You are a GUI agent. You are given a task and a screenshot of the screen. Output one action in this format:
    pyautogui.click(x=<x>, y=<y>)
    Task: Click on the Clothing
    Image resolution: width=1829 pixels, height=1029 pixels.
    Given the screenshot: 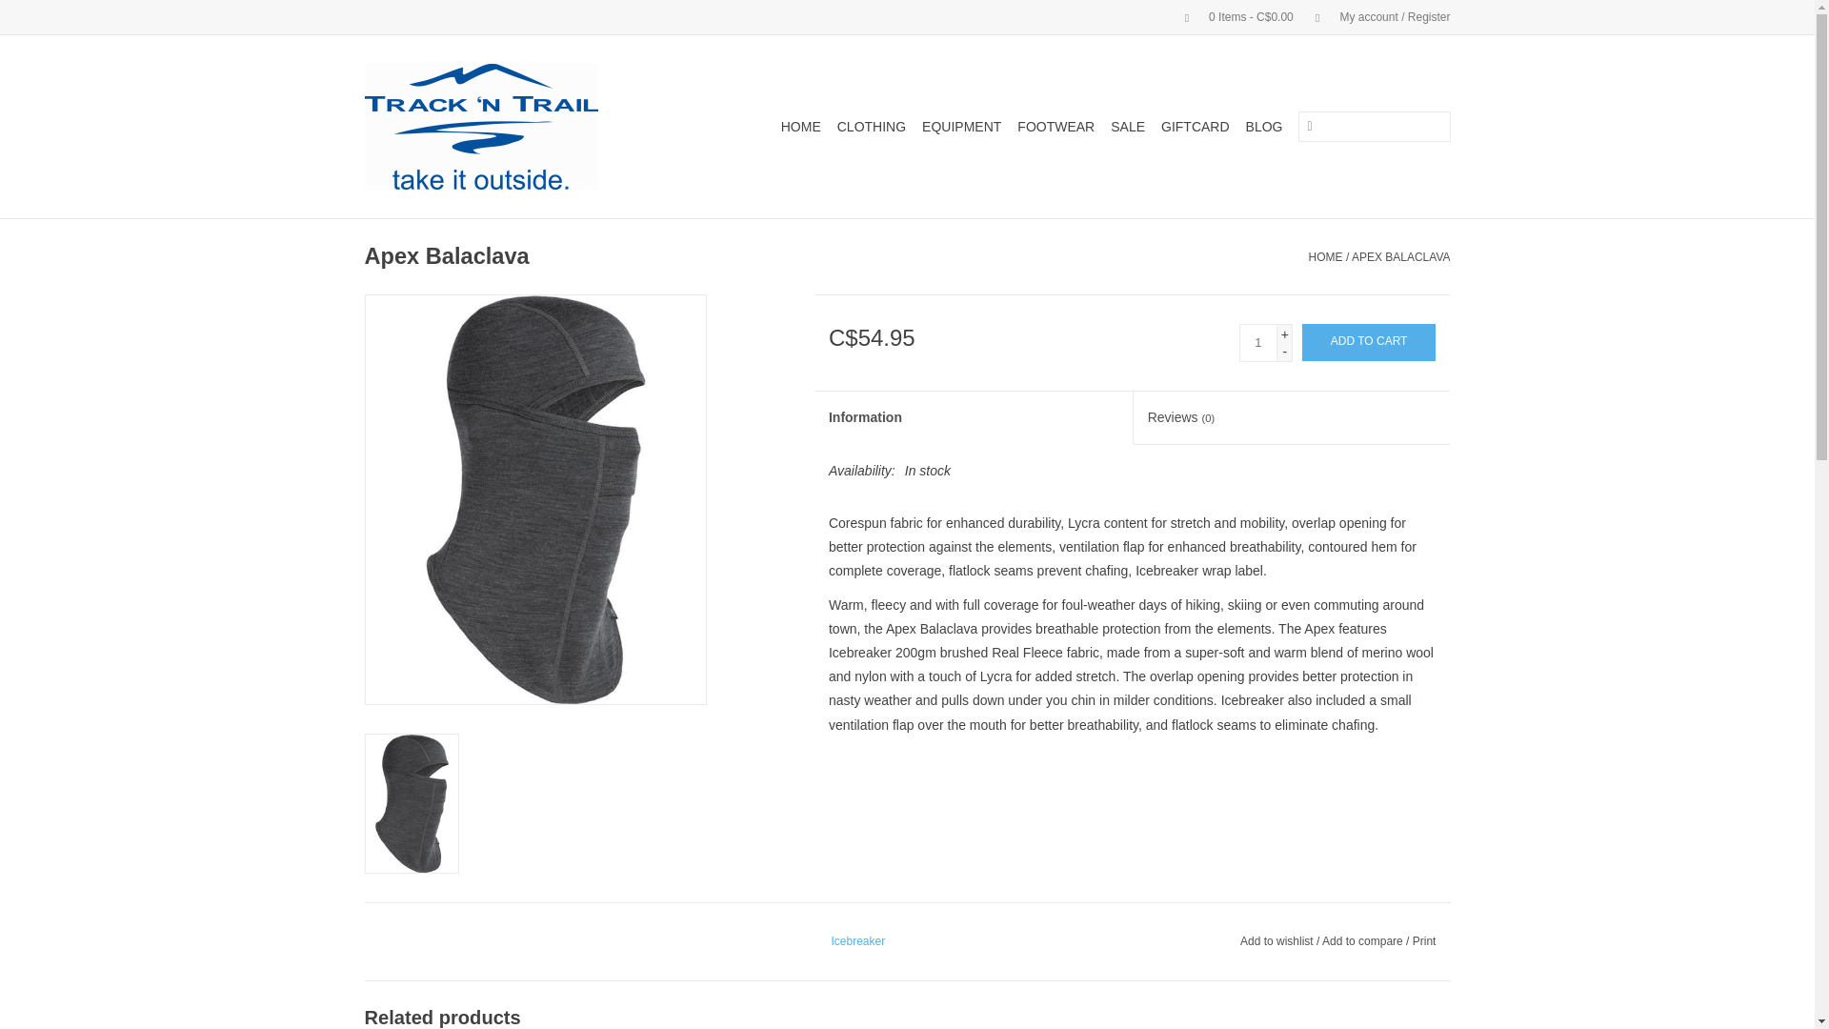 What is the action you would take?
    pyautogui.click(x=871, y=126)
    